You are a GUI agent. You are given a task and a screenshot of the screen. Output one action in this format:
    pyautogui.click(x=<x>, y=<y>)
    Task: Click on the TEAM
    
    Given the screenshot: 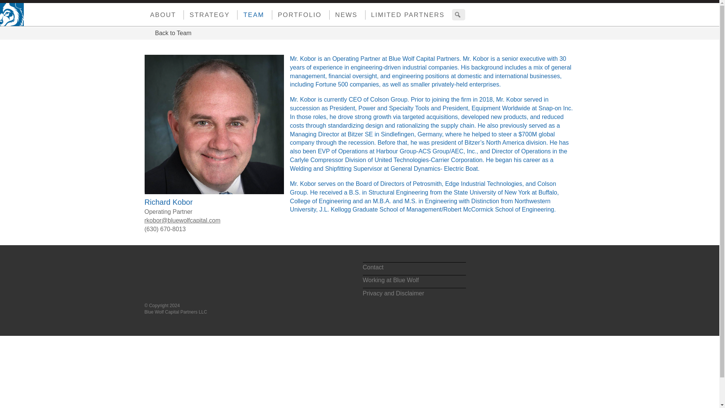 What is the action you would take?
    pyautogui.click(x=251, y=15)
    